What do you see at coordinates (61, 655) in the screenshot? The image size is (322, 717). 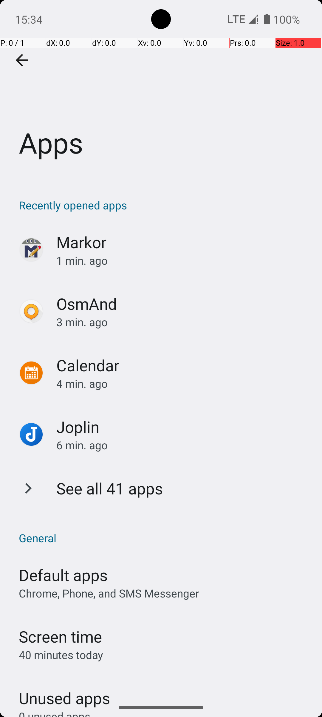 I see `40 minutes today` at bounding box center [61, 655].